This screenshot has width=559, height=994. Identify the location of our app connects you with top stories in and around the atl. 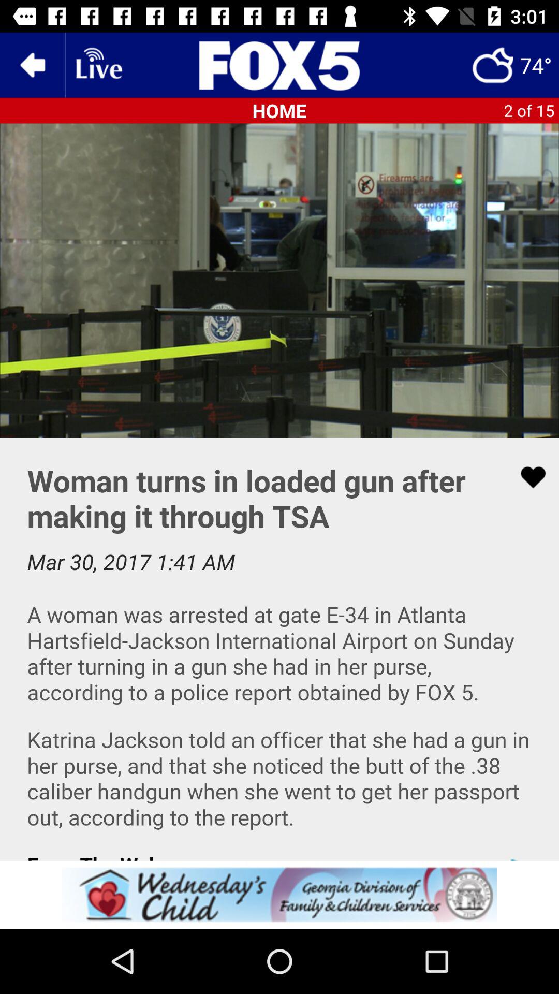
(279, 649).